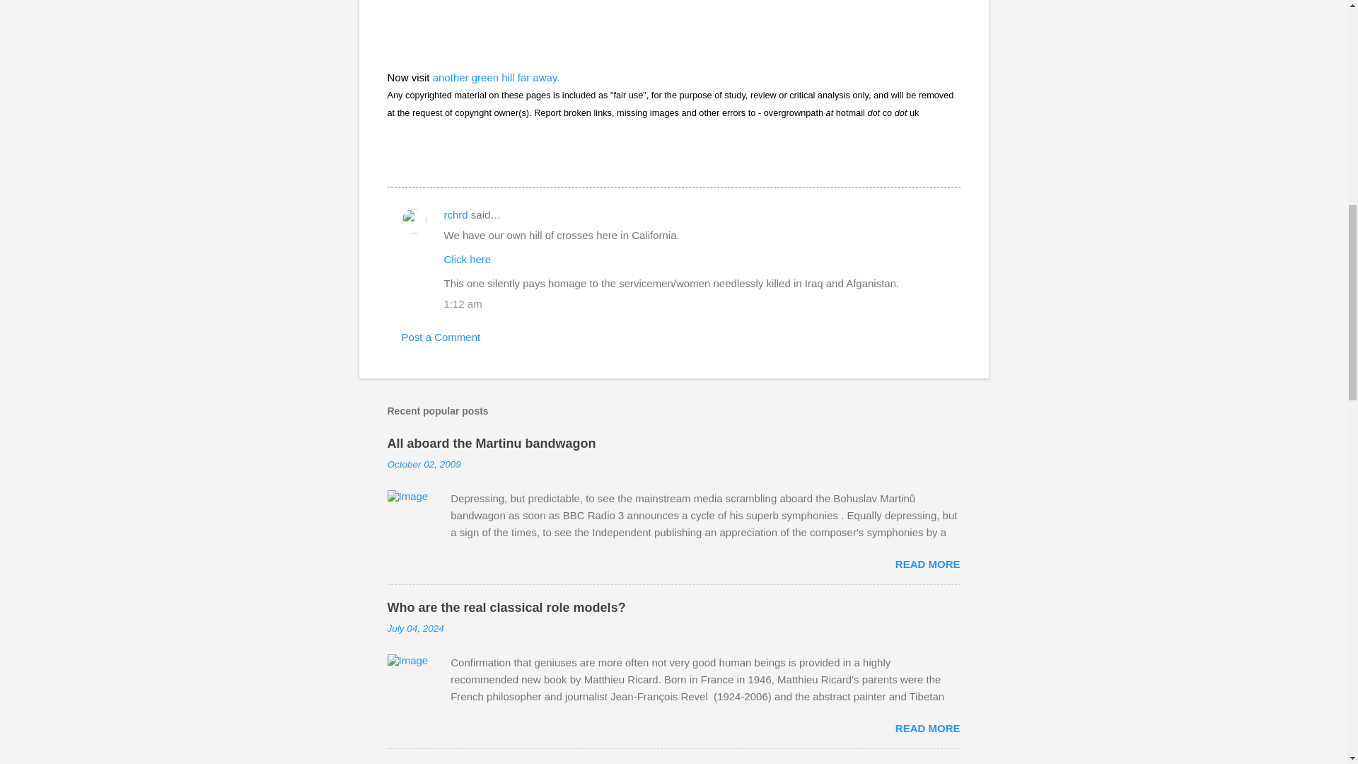 This screenshot has width=1358, height=764. I want to click on Email Post, so click(396, 161).